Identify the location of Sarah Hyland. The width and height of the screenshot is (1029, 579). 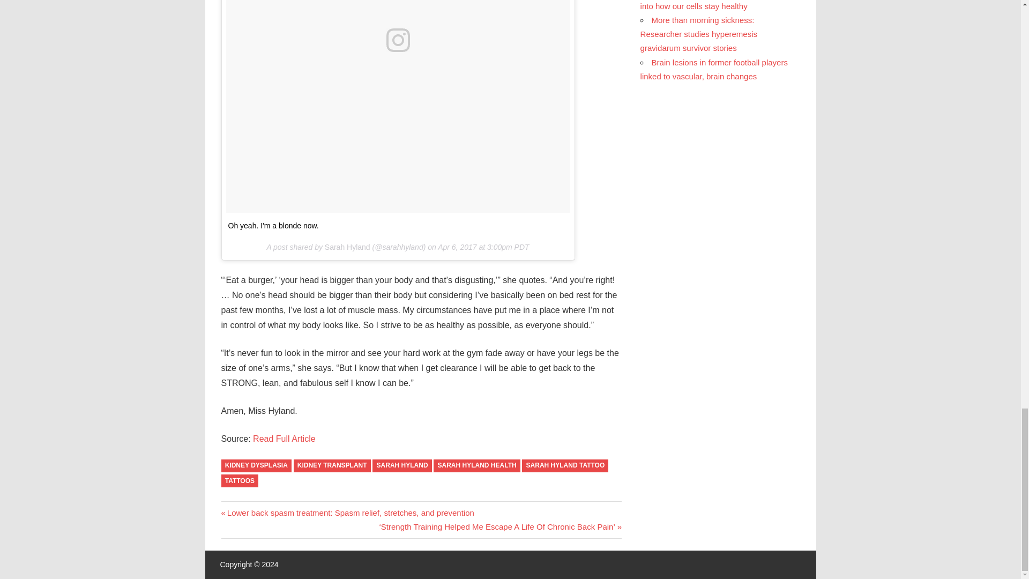
(347, 247).